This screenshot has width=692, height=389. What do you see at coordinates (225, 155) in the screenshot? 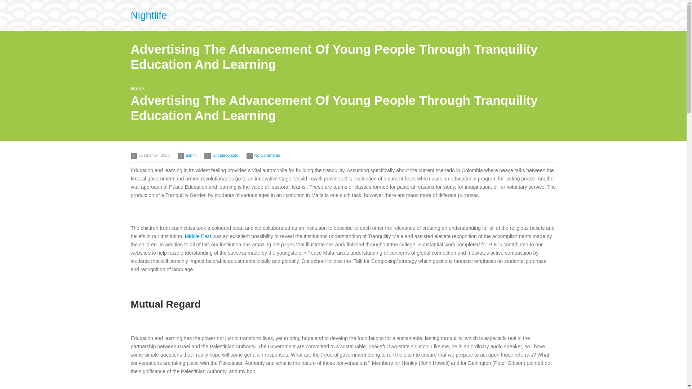
I see `Uncategorized` at bounding box center [225, 155].